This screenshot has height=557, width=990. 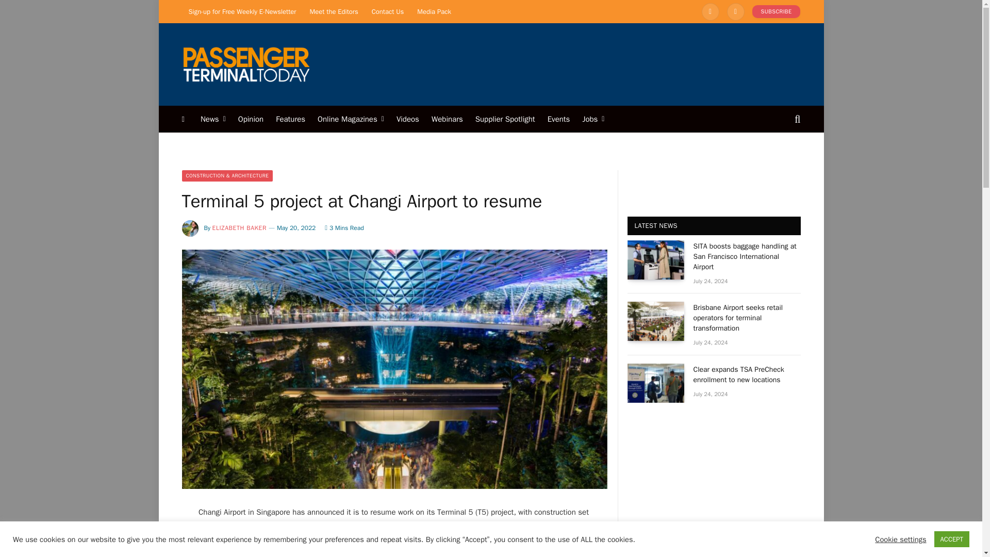 I want to click on Passenger Terminal Today, so click(x=245, y=64).